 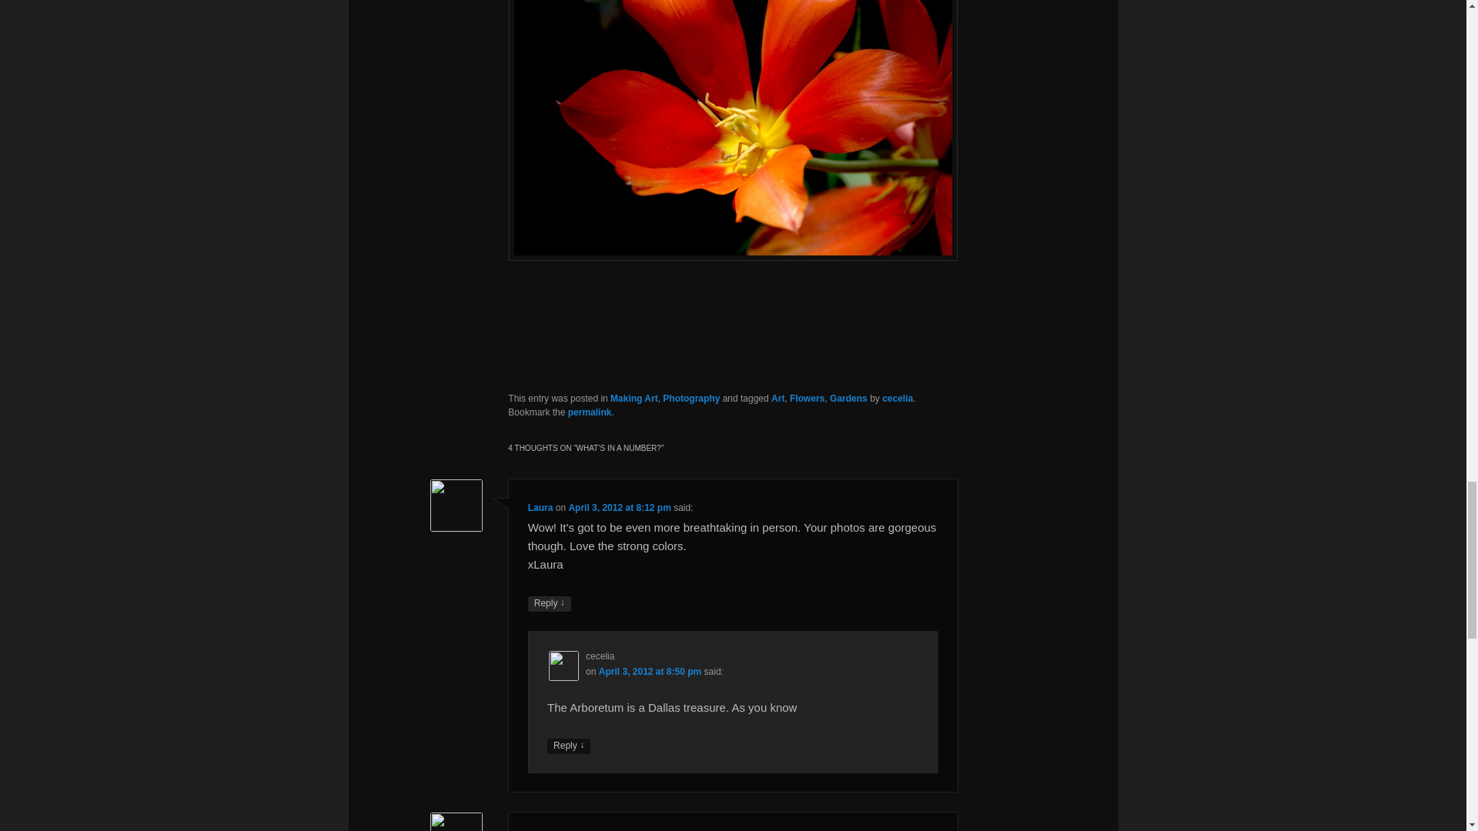 What do you see at coordinates (898, 398) in the screenshot?
I see `cecelia` at bounding box center [898, 398].